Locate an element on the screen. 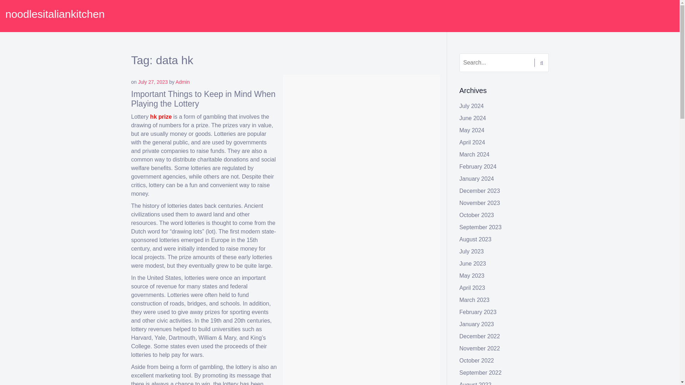 The width and height of the screenshot is (685, 385). June 2024 is located at coordinates (473, 118).